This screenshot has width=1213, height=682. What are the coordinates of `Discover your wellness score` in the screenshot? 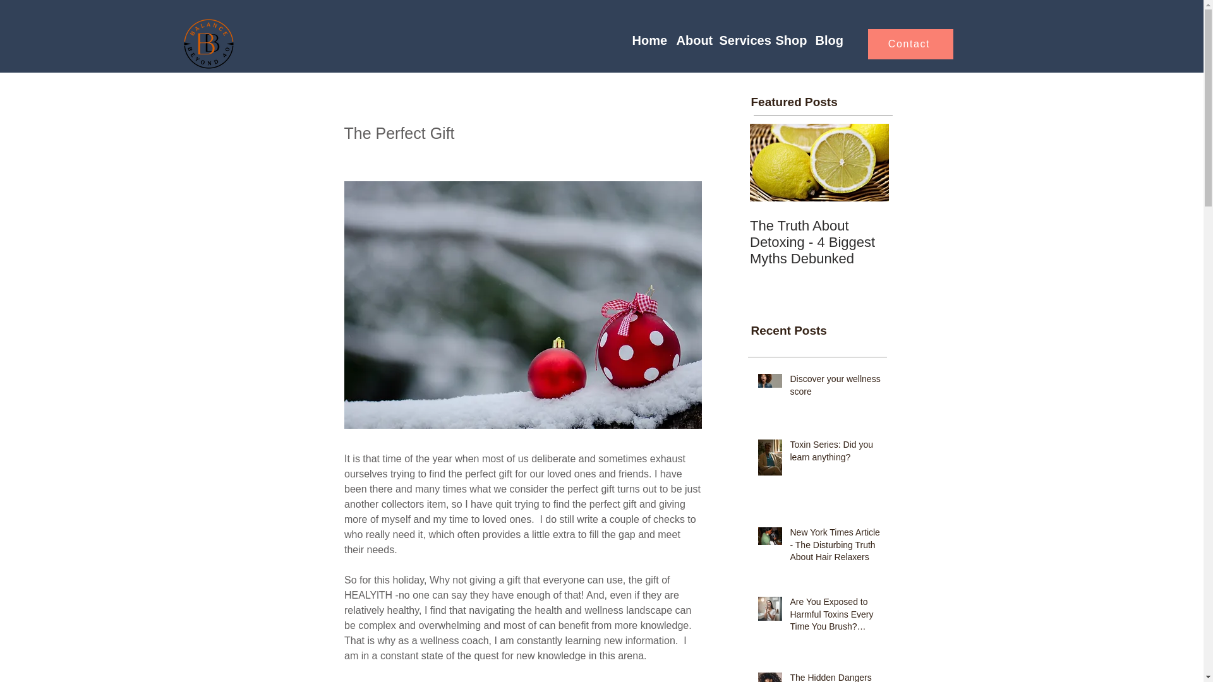 It's located at (835, 388).